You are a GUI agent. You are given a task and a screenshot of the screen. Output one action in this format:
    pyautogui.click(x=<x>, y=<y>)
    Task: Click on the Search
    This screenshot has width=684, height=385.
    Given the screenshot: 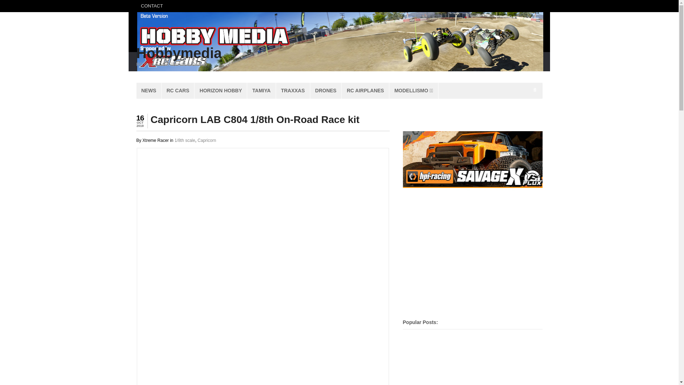 What is the action you would take?
    pyautogui.click(x=535, y=108)
    